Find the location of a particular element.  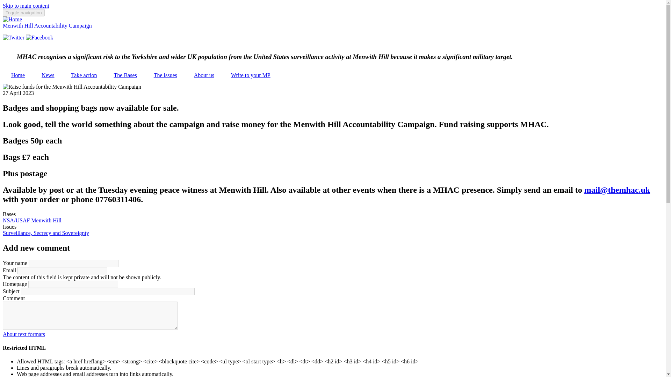

The Bases is located at coordinates (125, 75).